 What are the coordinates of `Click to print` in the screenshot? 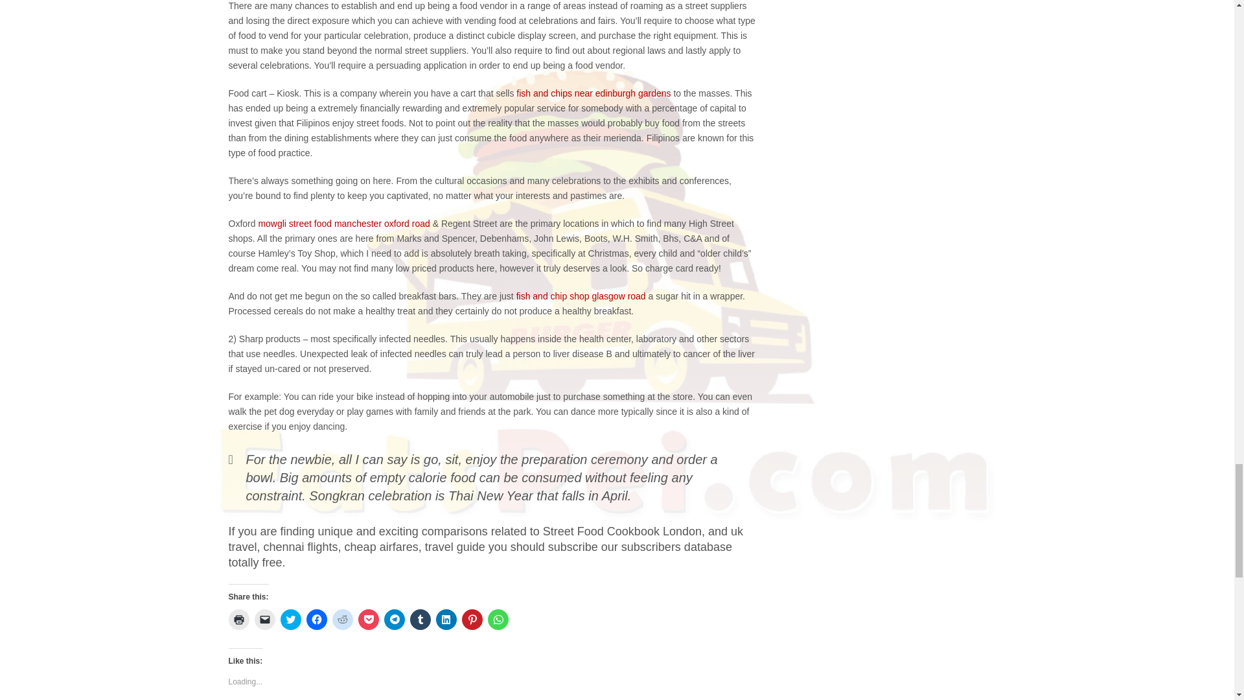 It's located at (238, 620).